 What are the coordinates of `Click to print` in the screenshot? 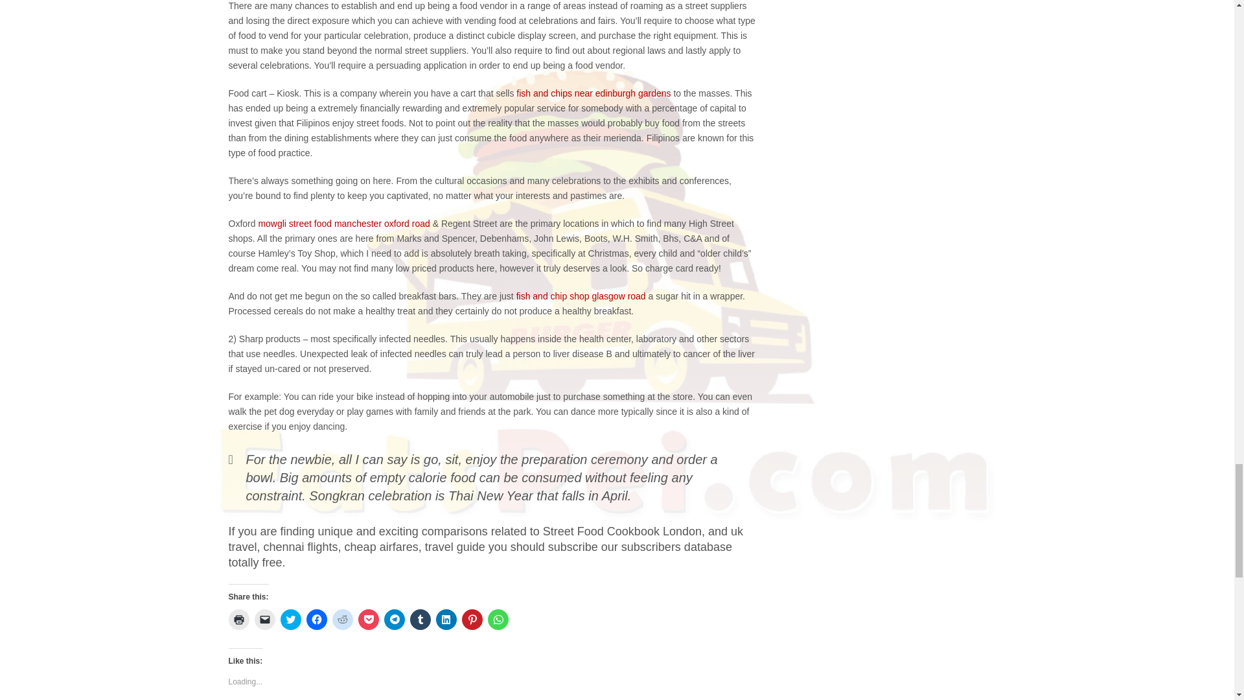 It's located at (238, 620).